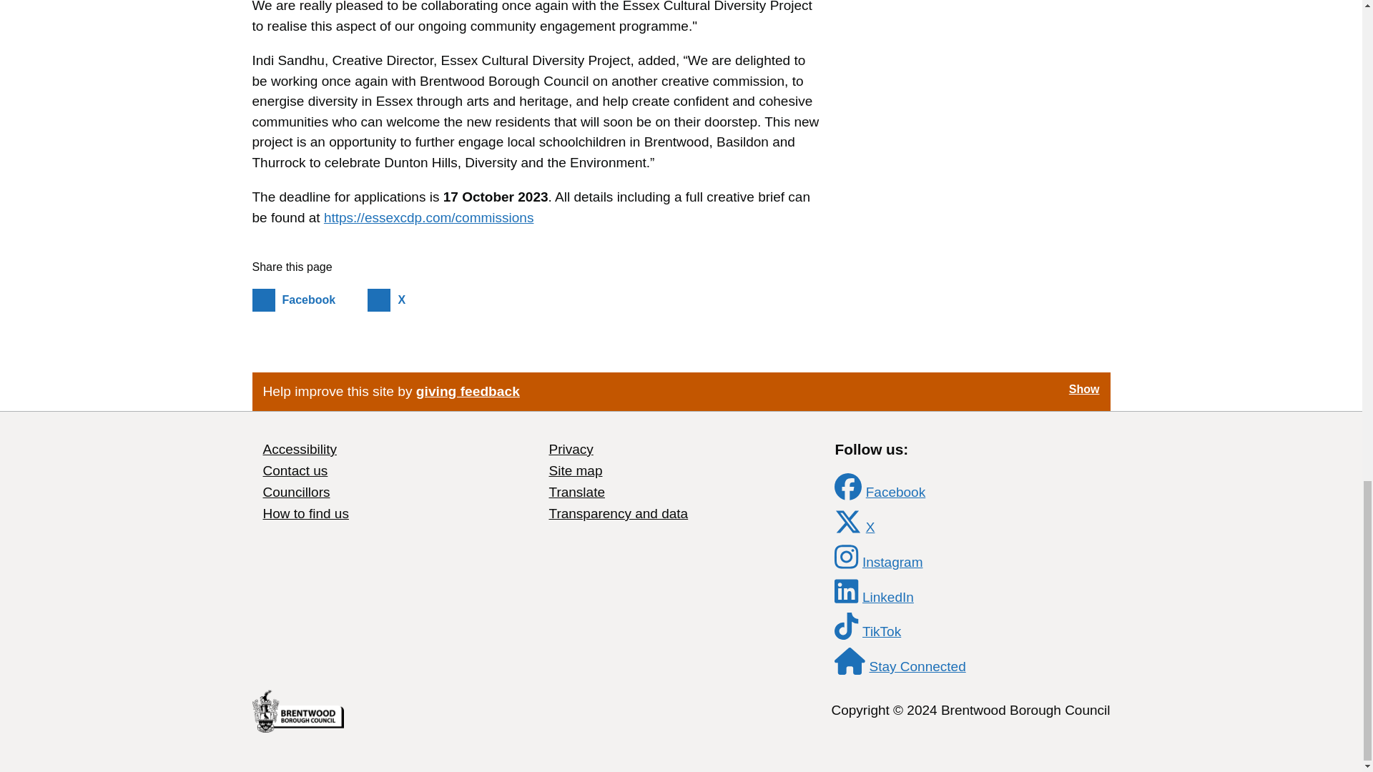 This screenshot has width=1373, height=772. I want to click on Follow us on Facebook, so click(306, 513).